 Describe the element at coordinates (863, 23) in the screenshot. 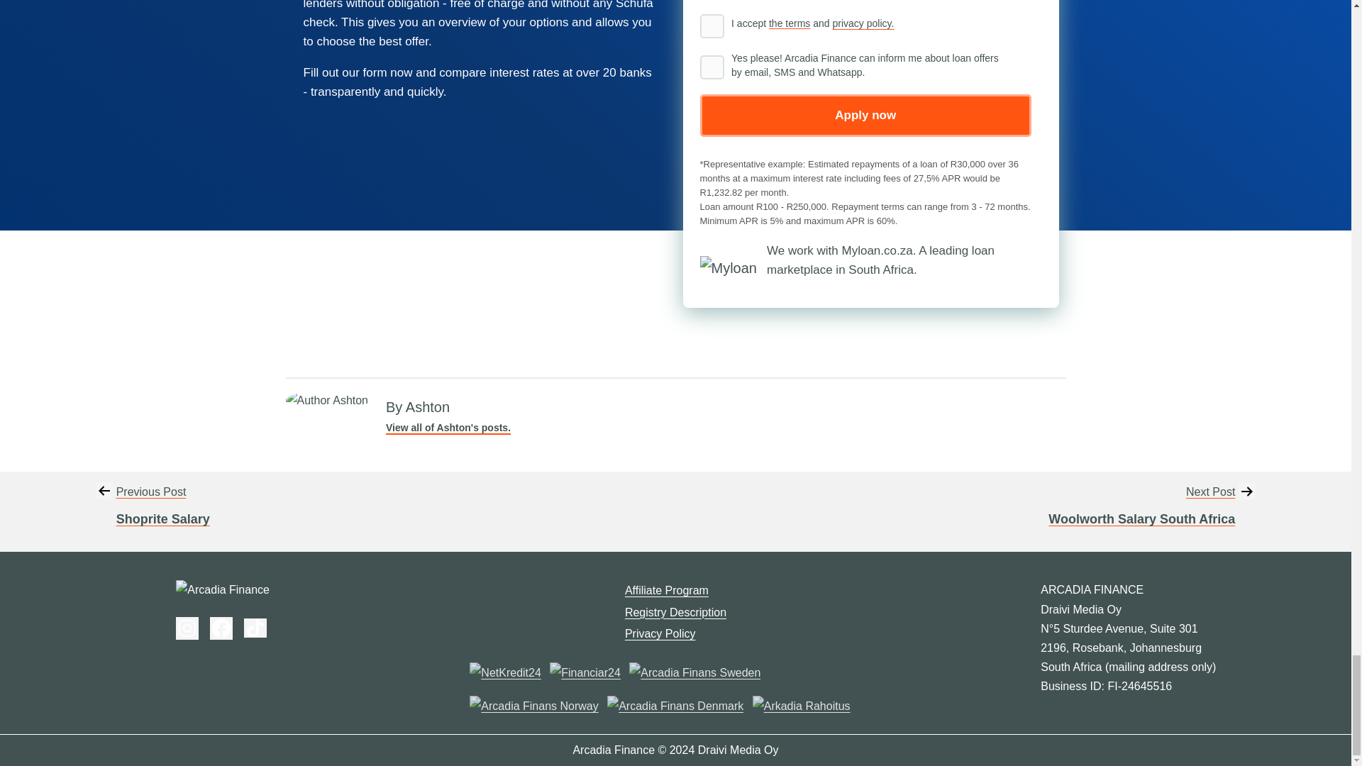

I see `Apply now` at that location.